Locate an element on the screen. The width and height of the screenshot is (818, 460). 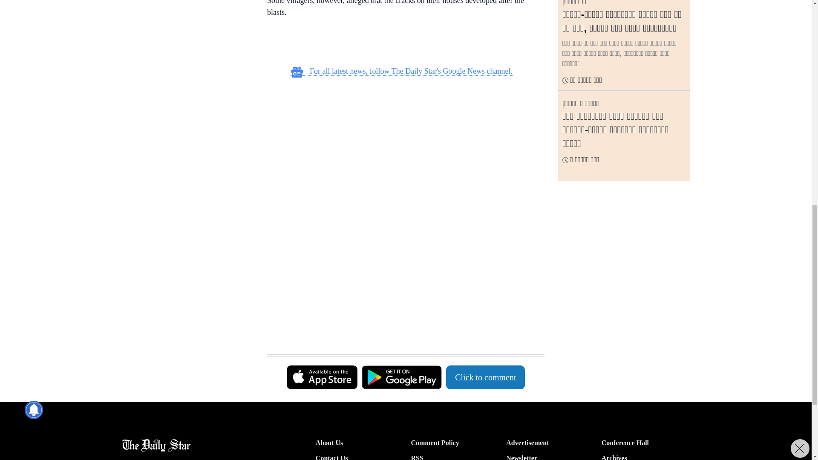
3rd party ad content is located at coordinates (401, 333).